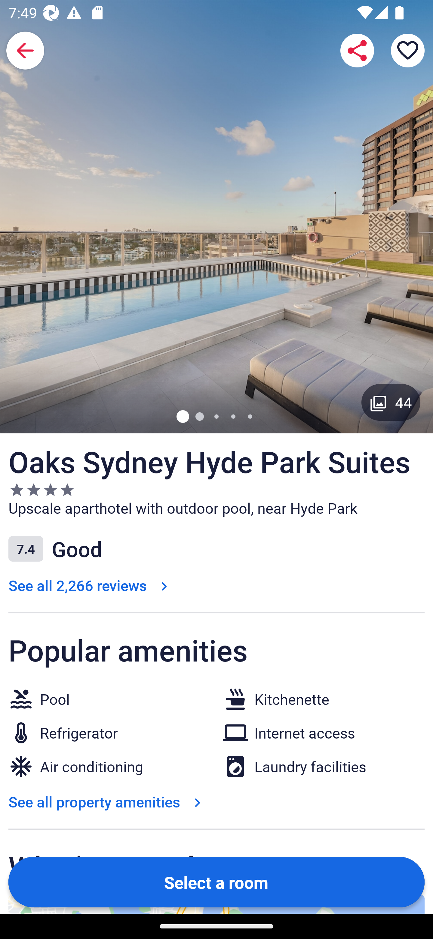 This screenshot has height=939, width=433. What do you see at coordinates (107, 802) in the screenshot?
I see `See all property amenities` at bounding box center [107, 802].